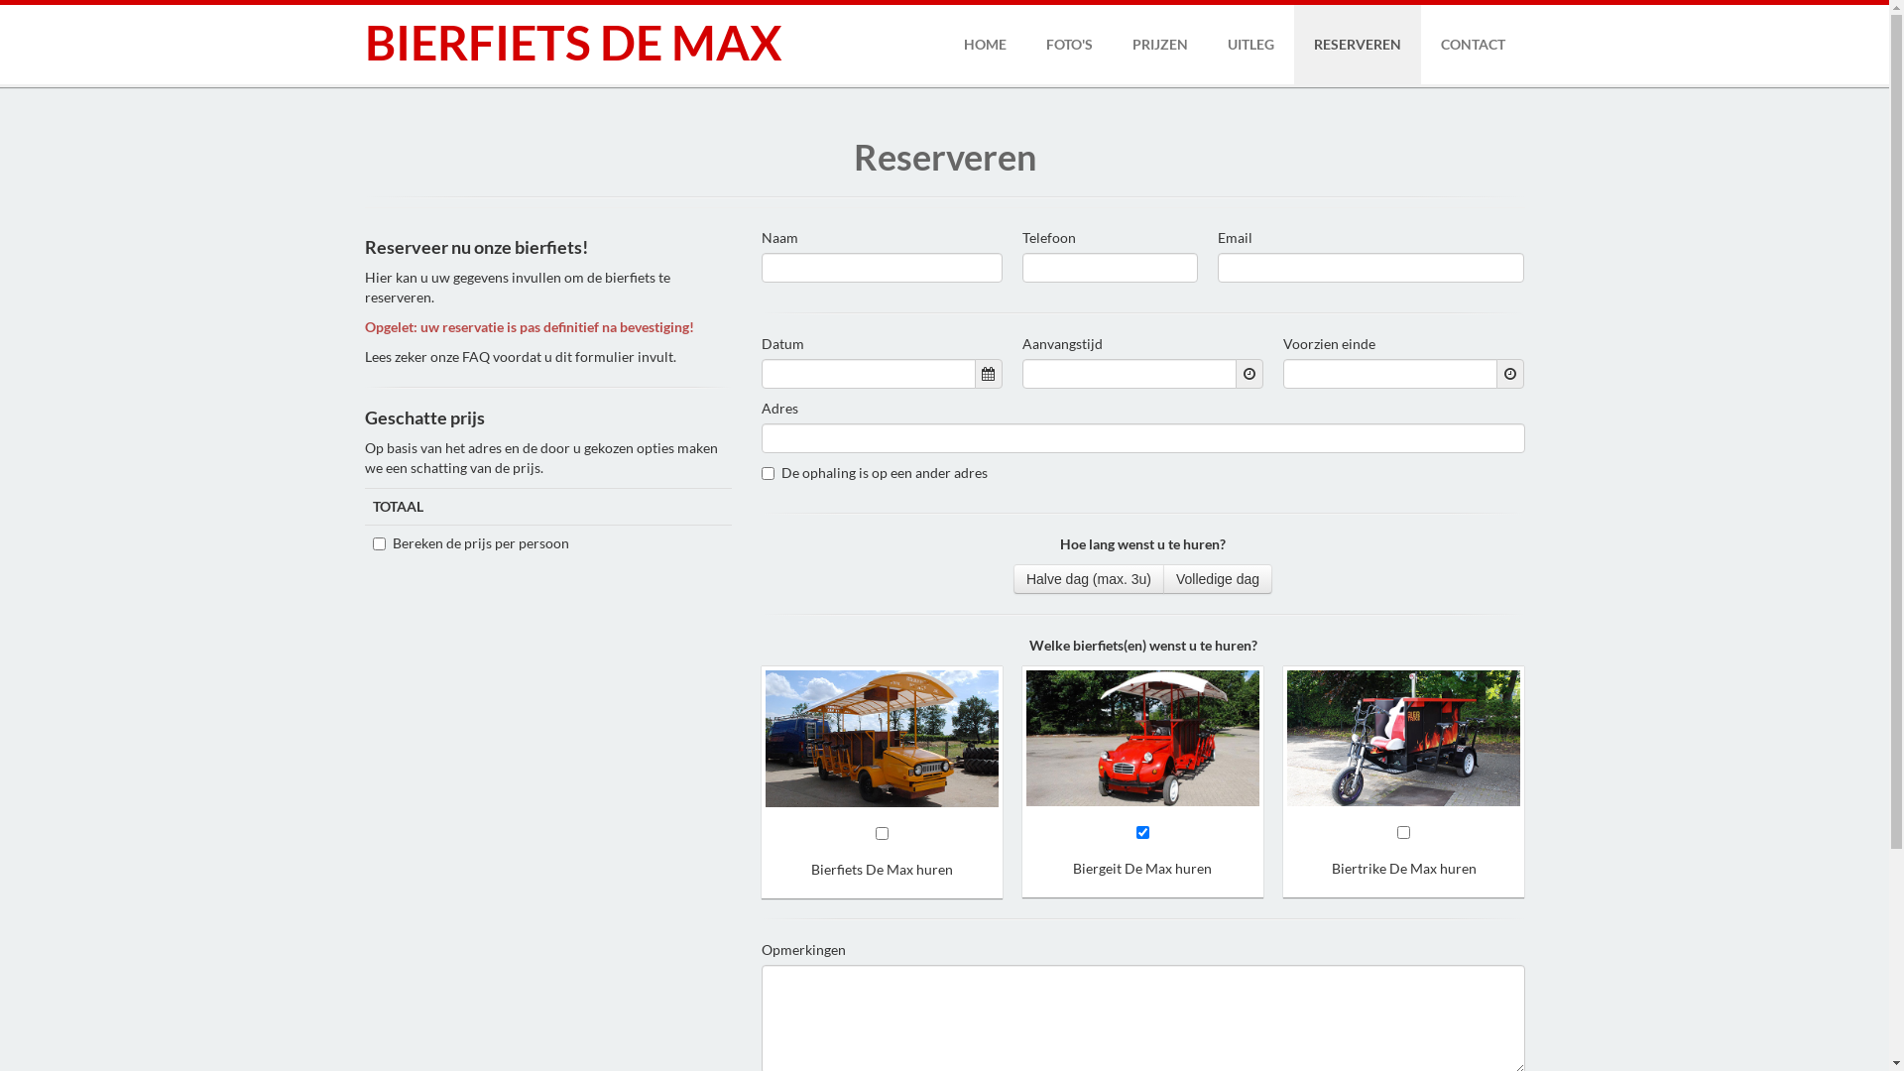  Describe the element at coordinates (1251, 45) in the screenshot. I see `UITLEG` at that location.